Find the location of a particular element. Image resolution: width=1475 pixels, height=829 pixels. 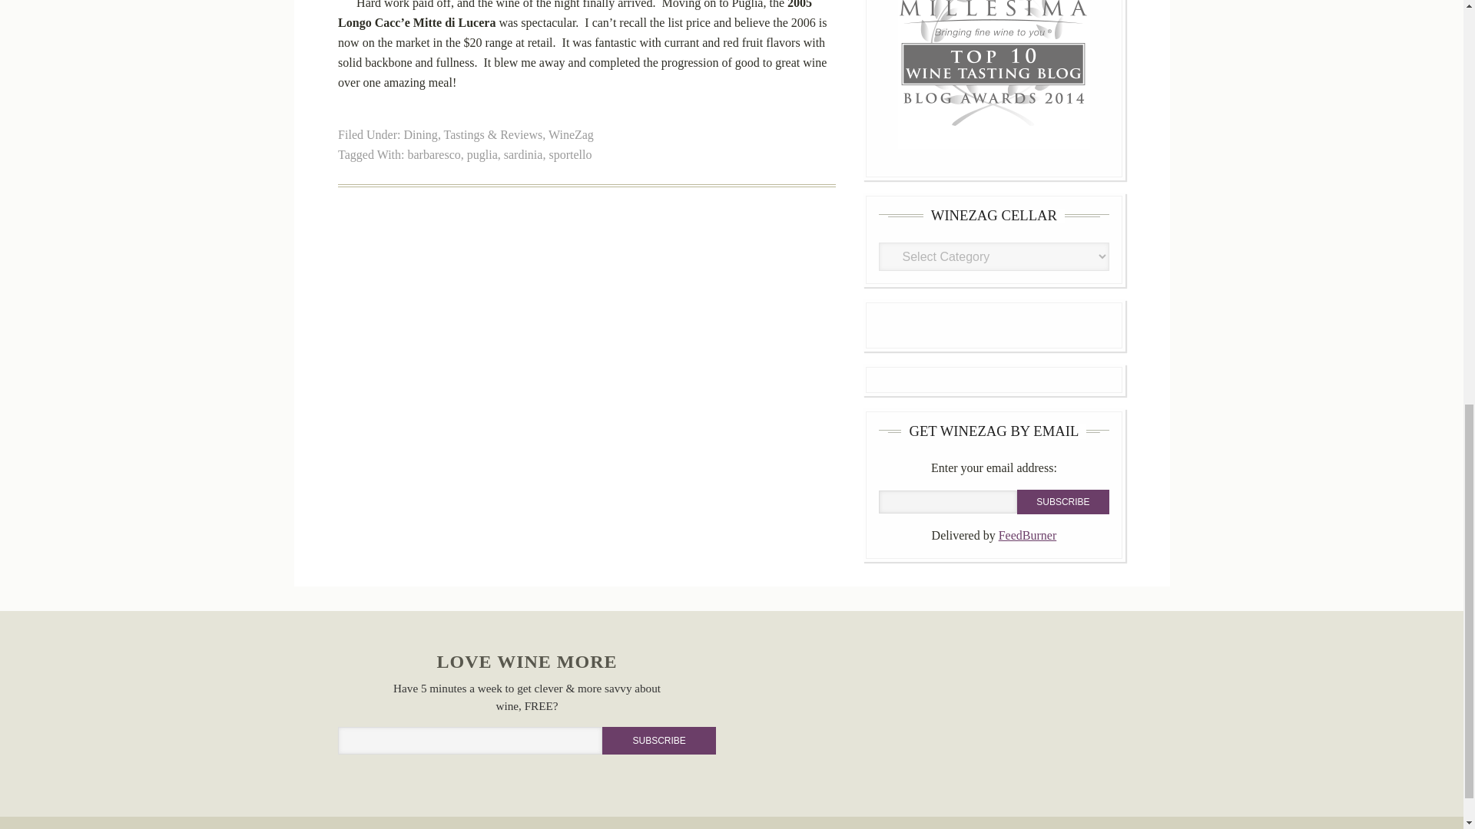

barbaresco is located at coordinates (433, 154).